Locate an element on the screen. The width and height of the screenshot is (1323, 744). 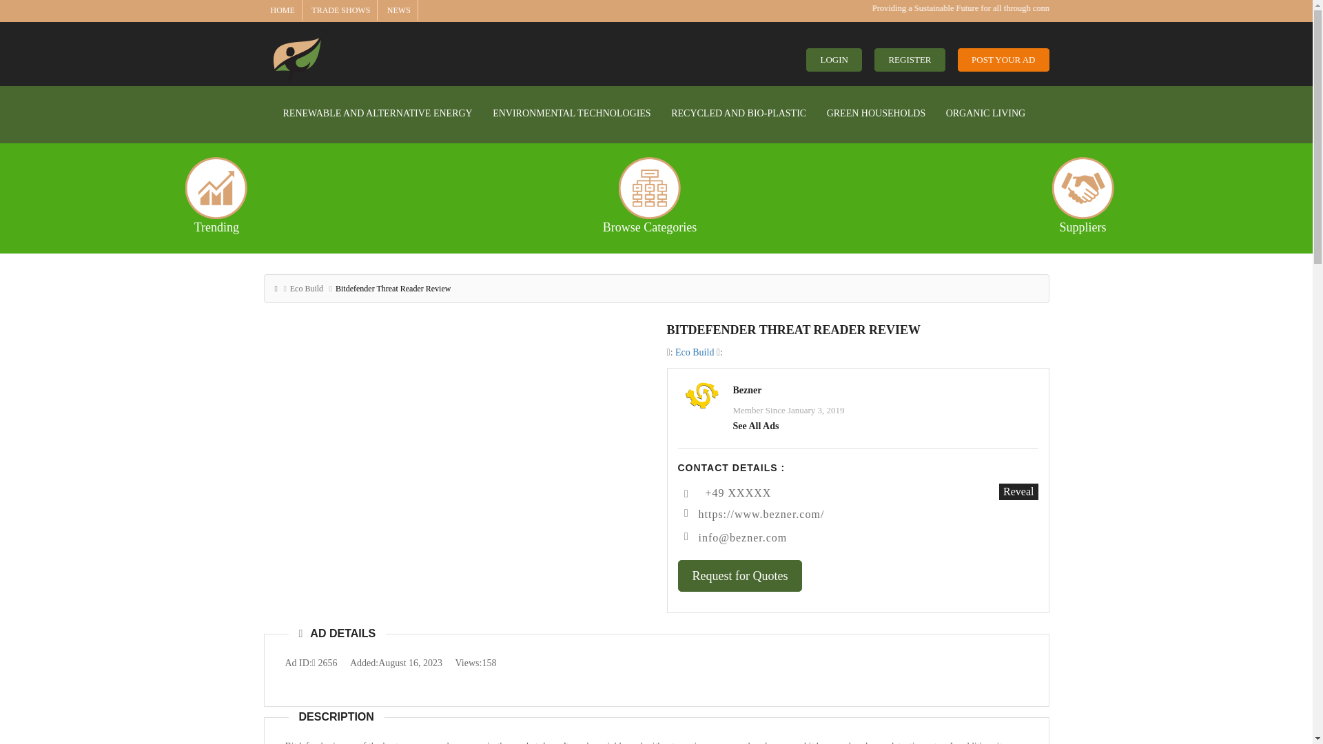
Organic Living is located at coordinates (985, 113).